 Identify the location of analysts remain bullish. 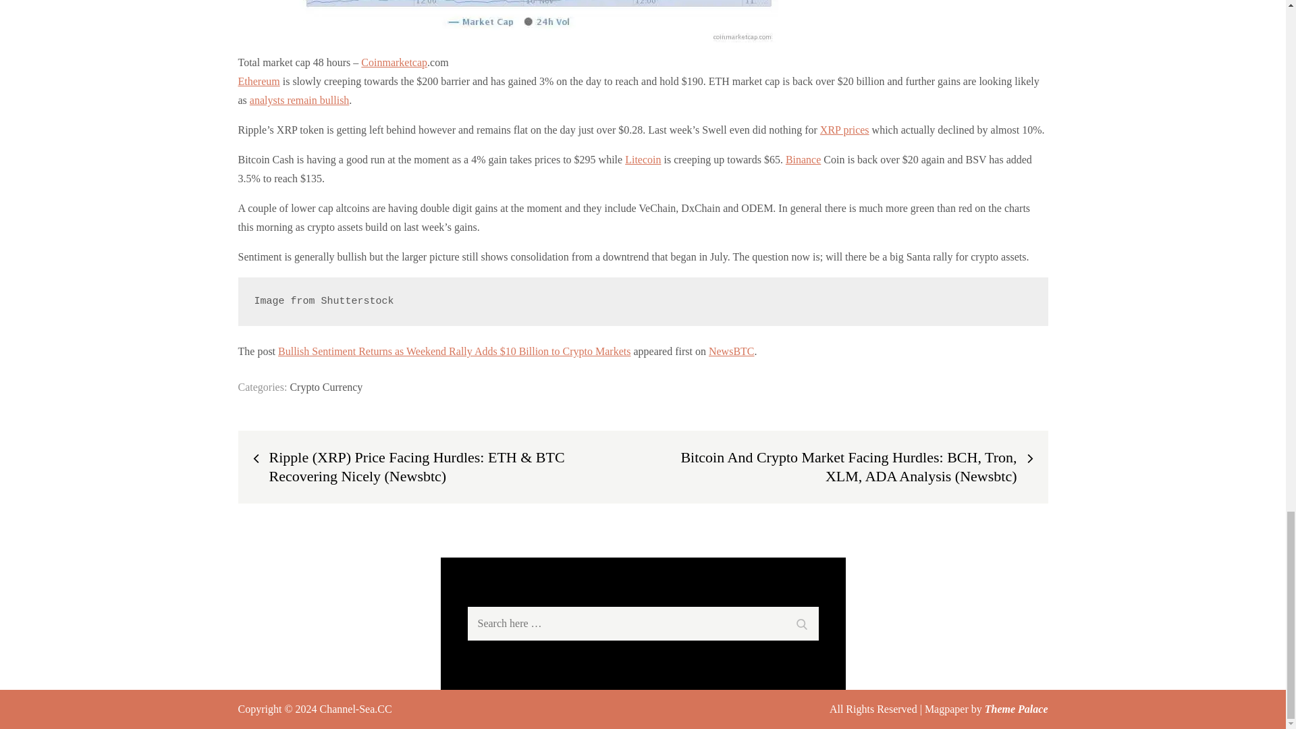
(300, 100).